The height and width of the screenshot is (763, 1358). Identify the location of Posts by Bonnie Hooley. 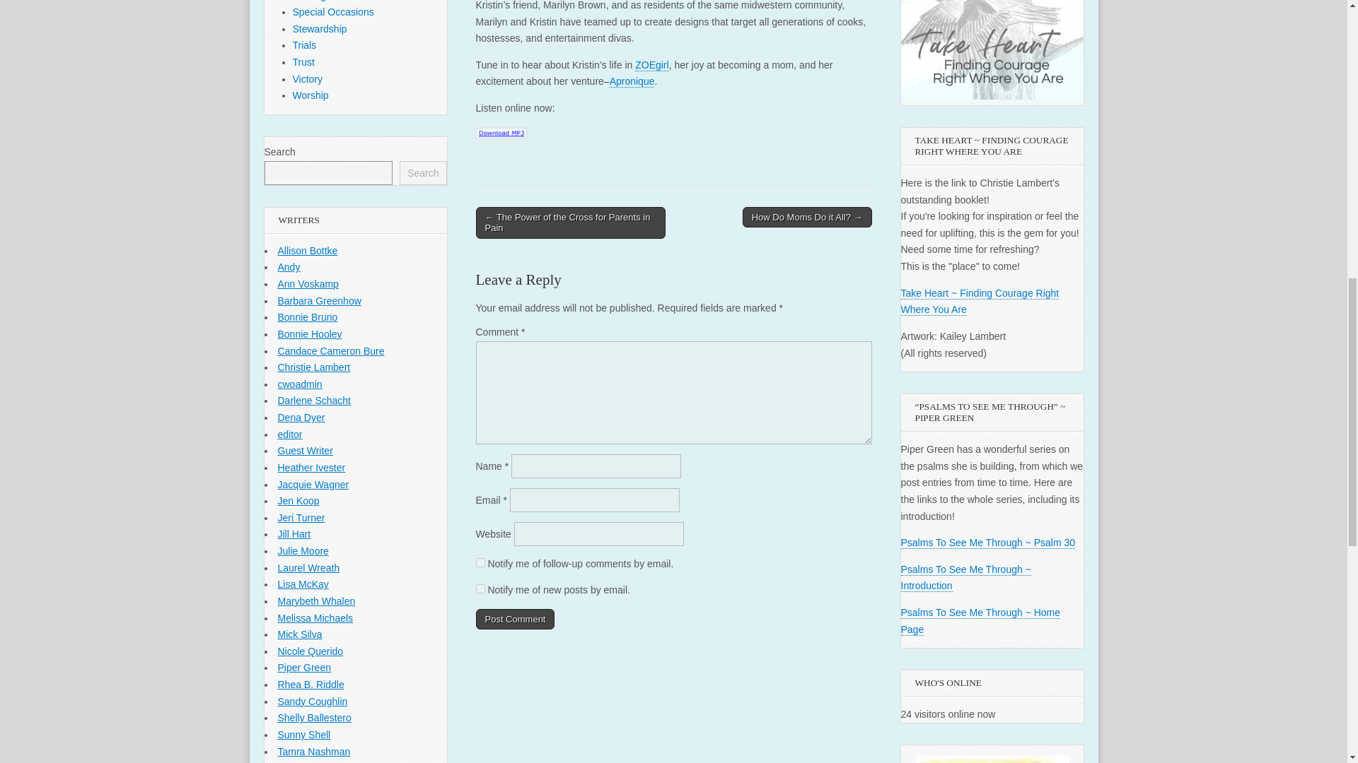
(309, 333).